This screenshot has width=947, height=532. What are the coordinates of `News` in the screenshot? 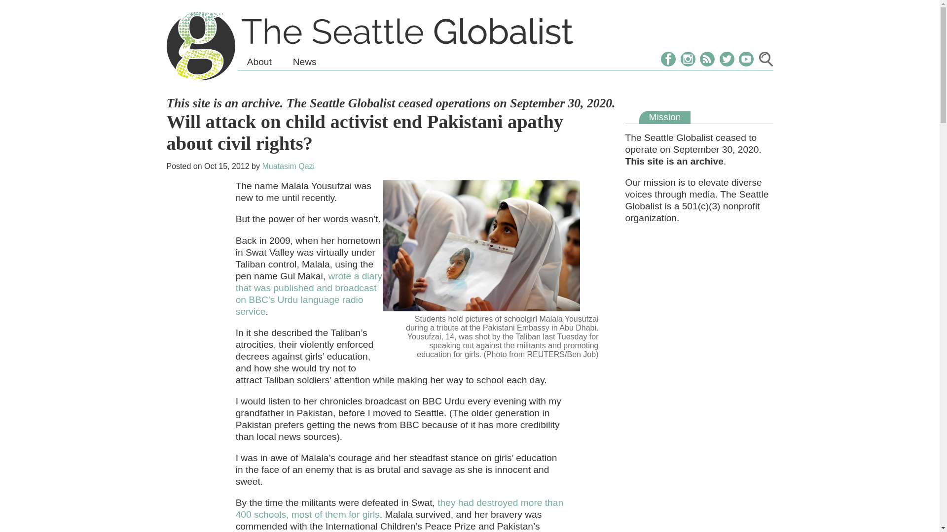 It's located at (304, 62).